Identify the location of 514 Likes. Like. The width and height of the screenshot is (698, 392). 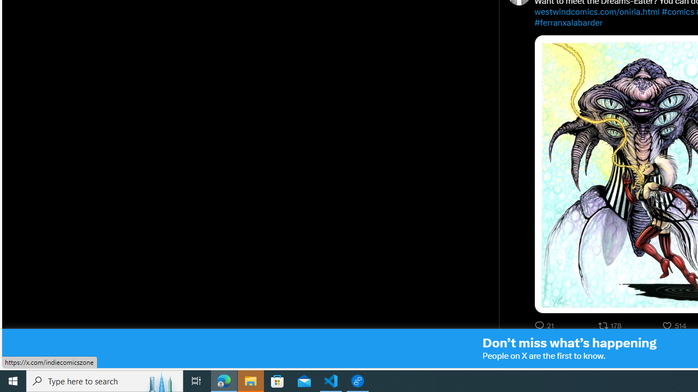
(675, 326).